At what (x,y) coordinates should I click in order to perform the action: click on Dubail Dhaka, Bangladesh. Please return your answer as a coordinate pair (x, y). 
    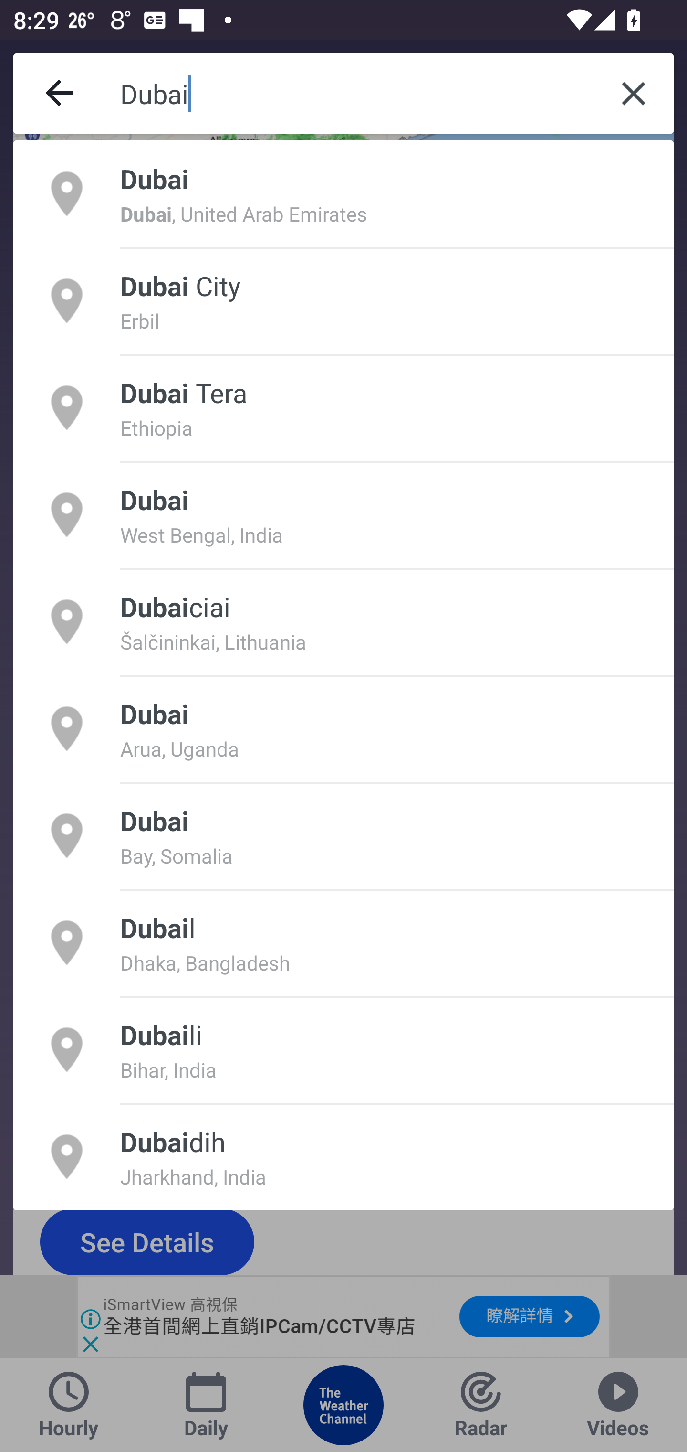
    Looking at the image, I should click on (343, 942).